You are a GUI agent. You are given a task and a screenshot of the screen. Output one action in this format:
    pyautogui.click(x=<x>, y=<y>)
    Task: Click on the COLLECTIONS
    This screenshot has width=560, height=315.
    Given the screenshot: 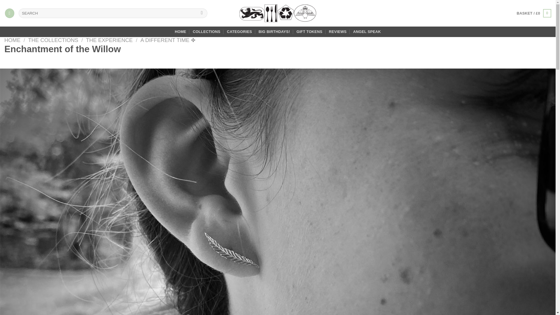 What is the action you would take?
    pyautogui.click(x=206, y=32)
    